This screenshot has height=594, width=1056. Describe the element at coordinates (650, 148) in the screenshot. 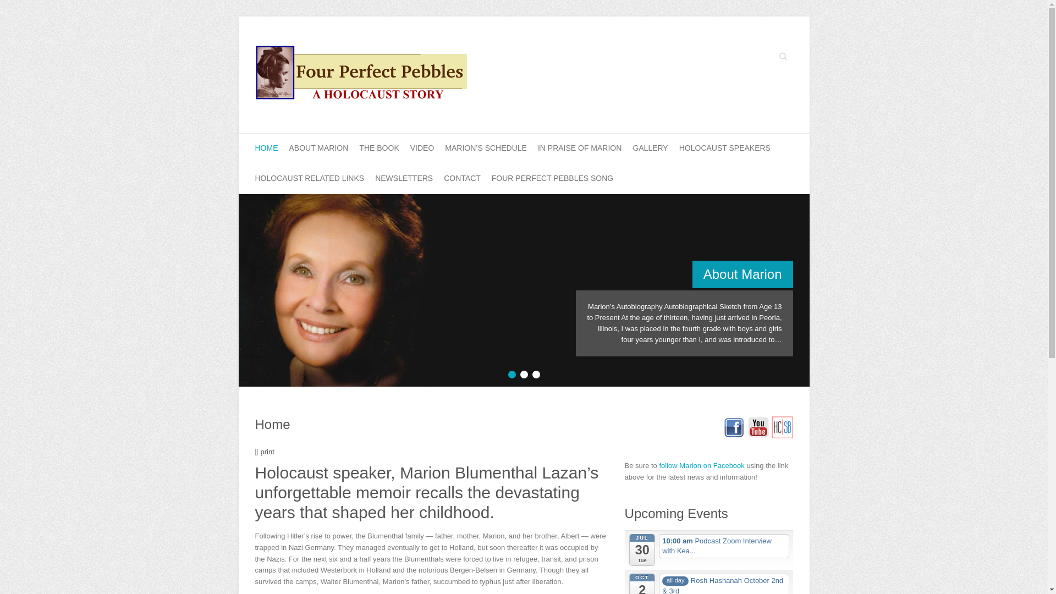

I see `GALLERY` at that location.